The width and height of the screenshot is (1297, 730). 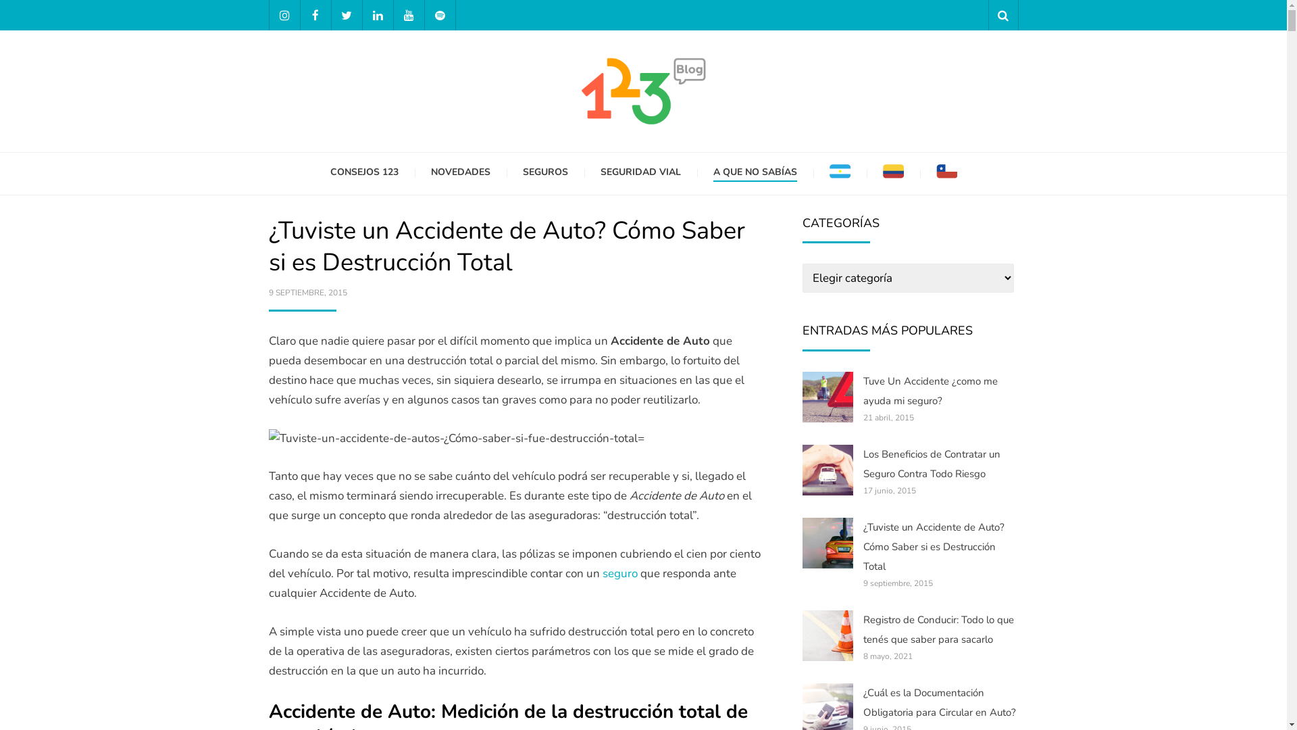 I want to click on Los Beneficios de Contratar un Seguro Contra Todo Riesgo, so click(x=932, y=464).